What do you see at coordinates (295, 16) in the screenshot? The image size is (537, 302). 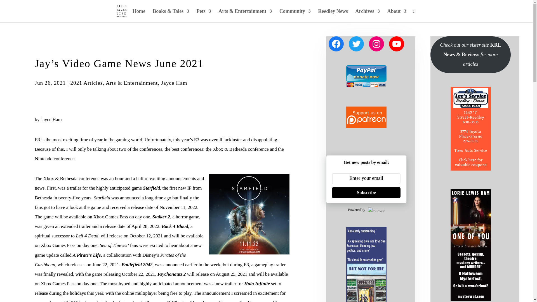 I see `Community` at bounding box center [295, 16].